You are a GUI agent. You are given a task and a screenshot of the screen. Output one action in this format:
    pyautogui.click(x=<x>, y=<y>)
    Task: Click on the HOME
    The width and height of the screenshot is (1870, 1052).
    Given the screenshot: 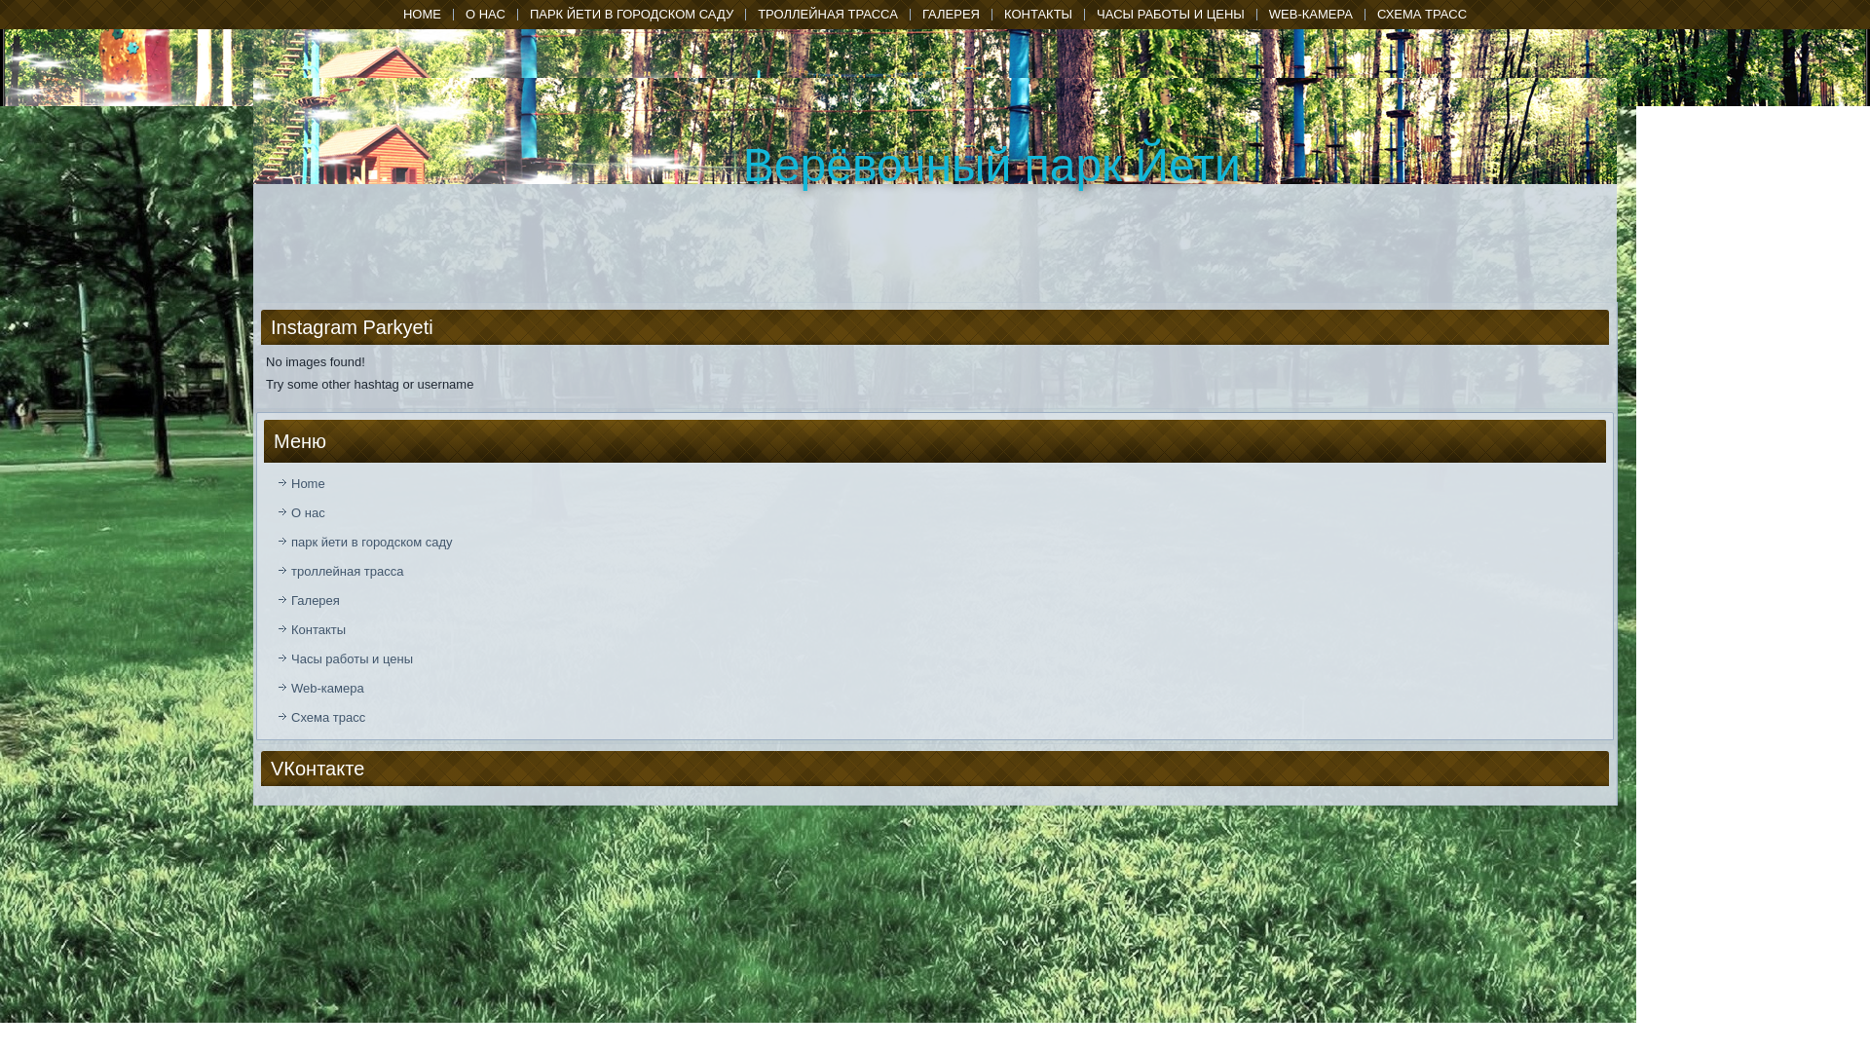 What is the action you would take?
    pyautogui.click(x=421, y=15)
    